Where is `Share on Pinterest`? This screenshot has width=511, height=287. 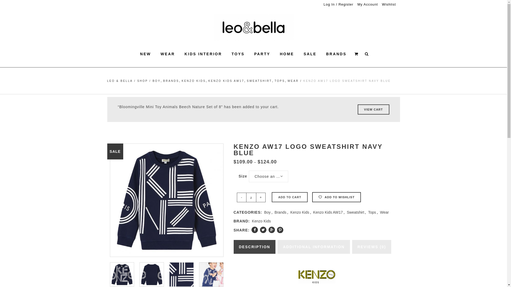
Share on Pinterest is located at coordinates (280, 230).